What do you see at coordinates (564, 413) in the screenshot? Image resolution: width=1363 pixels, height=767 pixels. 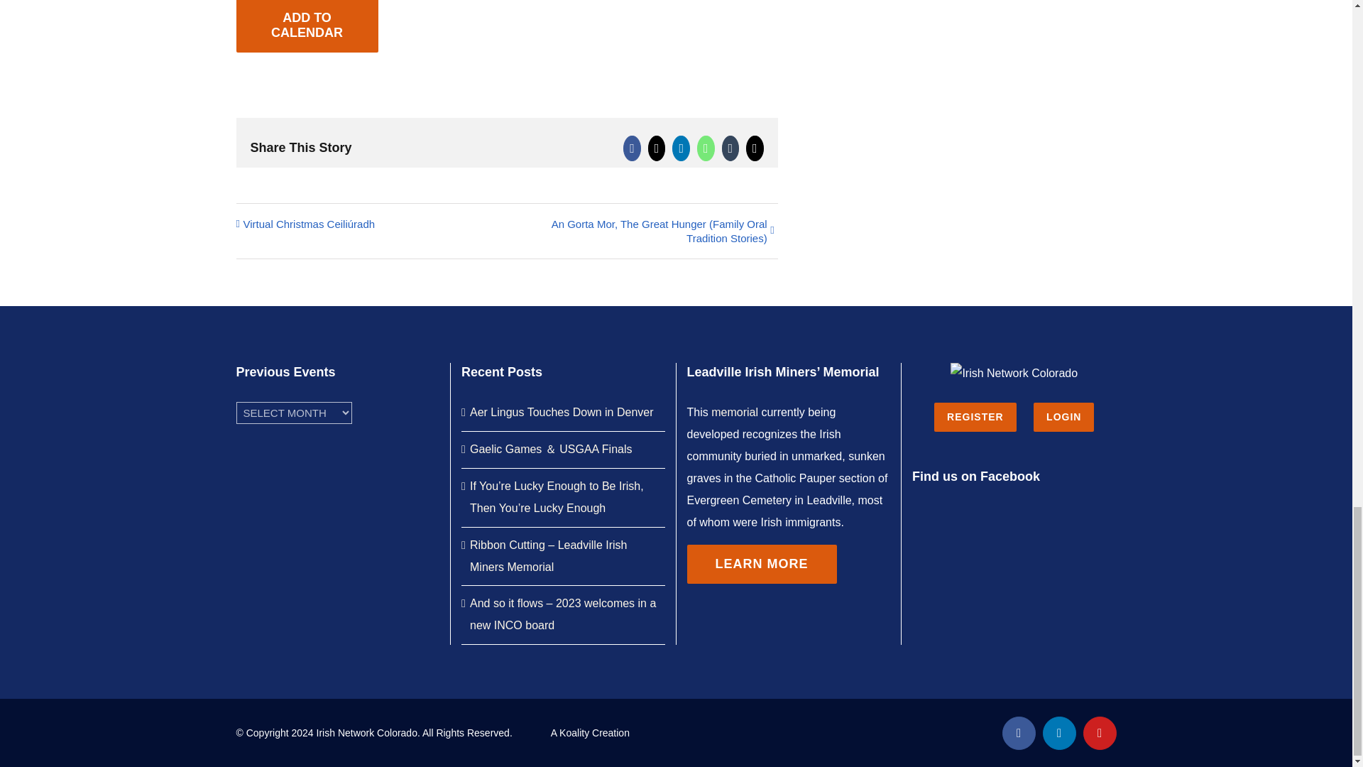 I see `Aer Lingus Touches Down in Denver` at bounding box center [564, 413].